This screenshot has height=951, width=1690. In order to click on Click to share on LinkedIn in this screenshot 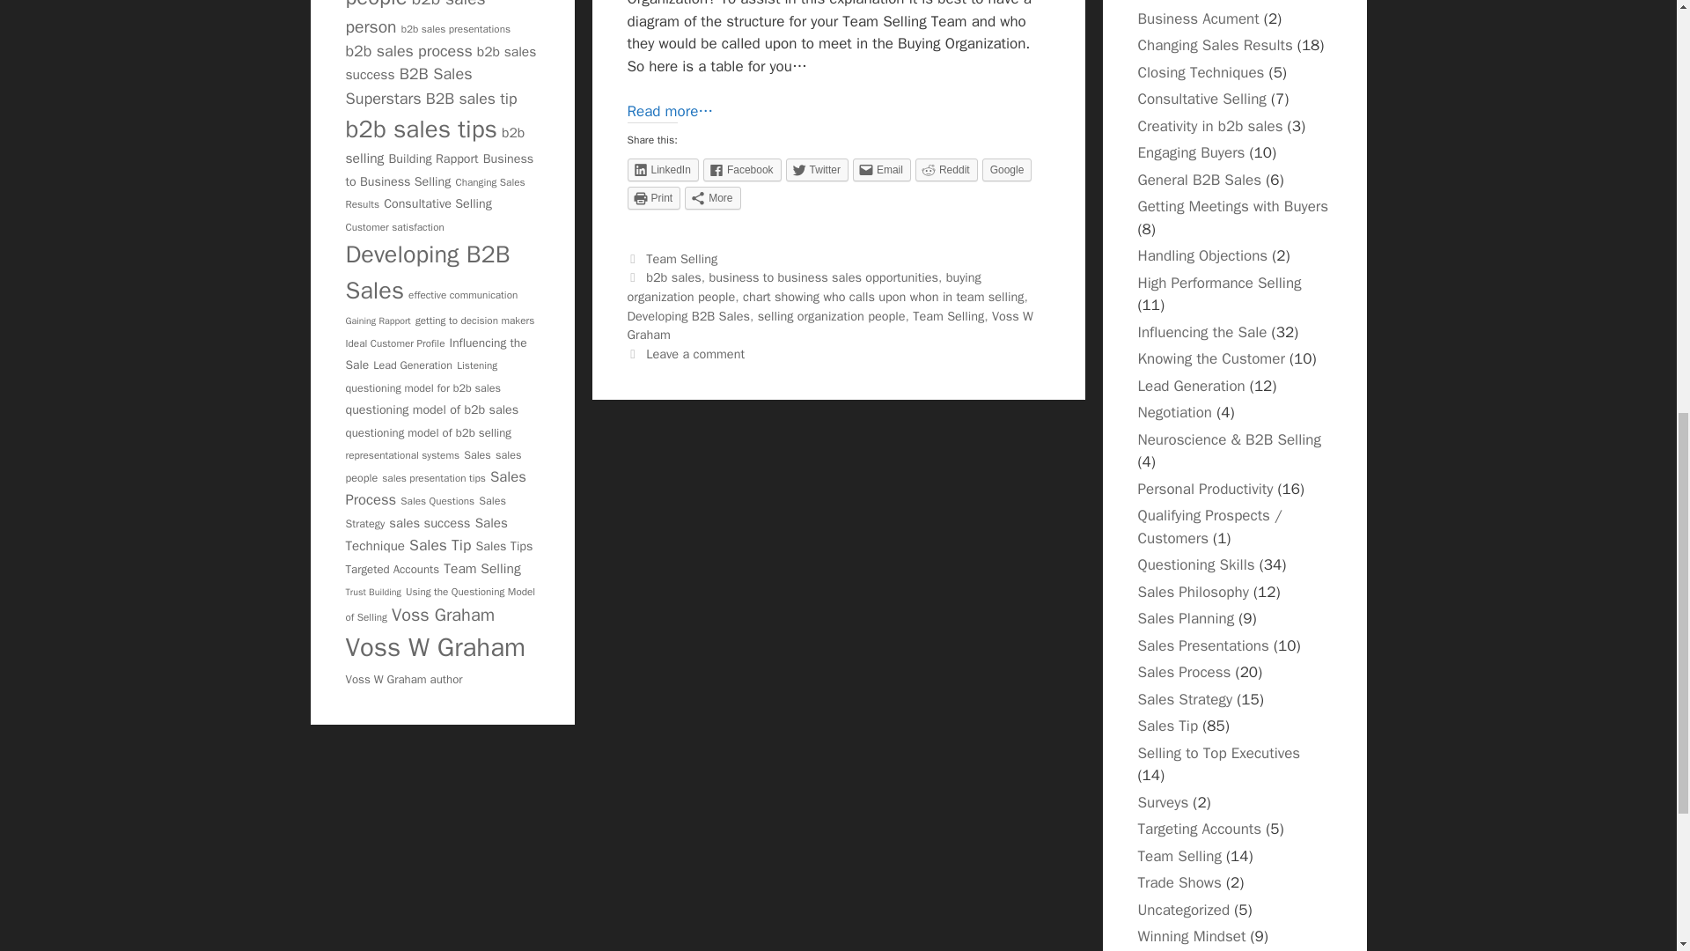, I will do `click(662, 170)`.